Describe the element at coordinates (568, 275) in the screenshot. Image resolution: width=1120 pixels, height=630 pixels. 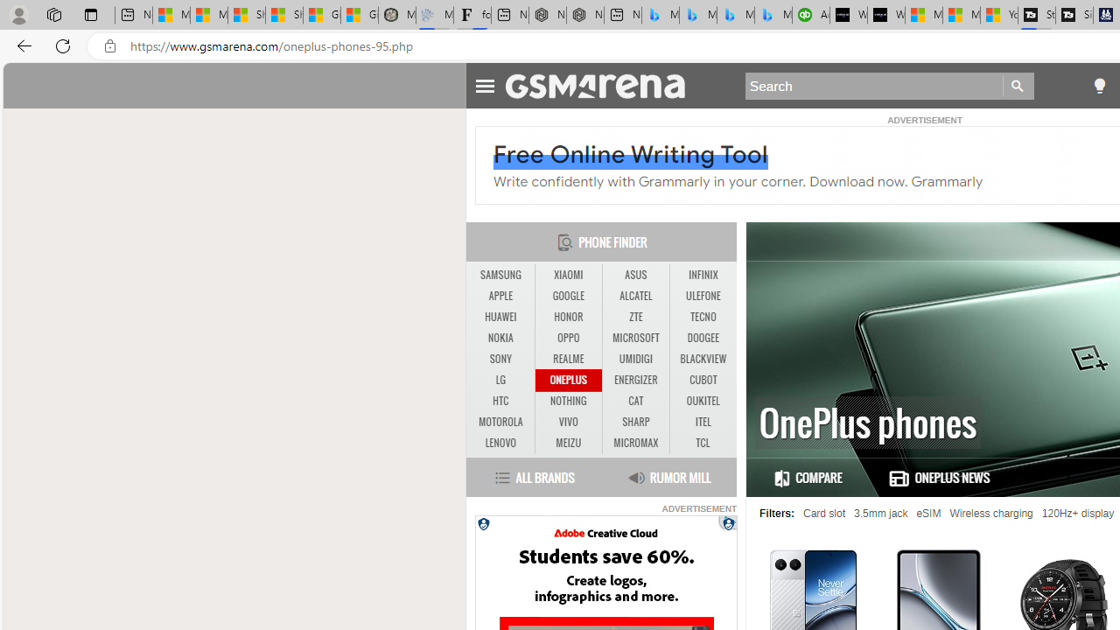
I see `XIAOMI` at that location.